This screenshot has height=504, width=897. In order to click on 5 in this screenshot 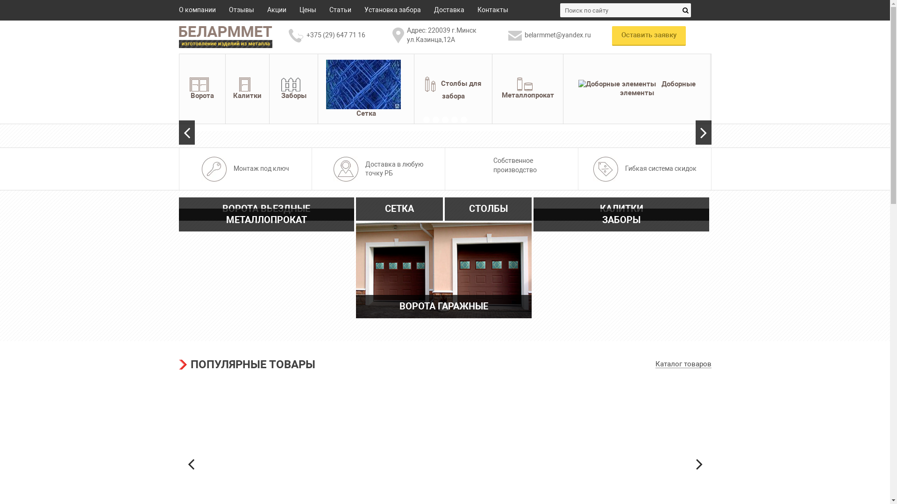, I will do `click(464, 120)`.